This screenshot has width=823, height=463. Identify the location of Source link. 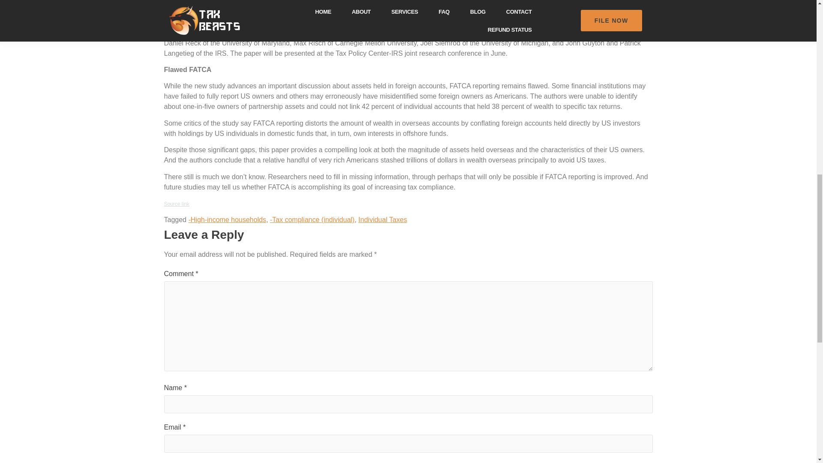
(177, 204).